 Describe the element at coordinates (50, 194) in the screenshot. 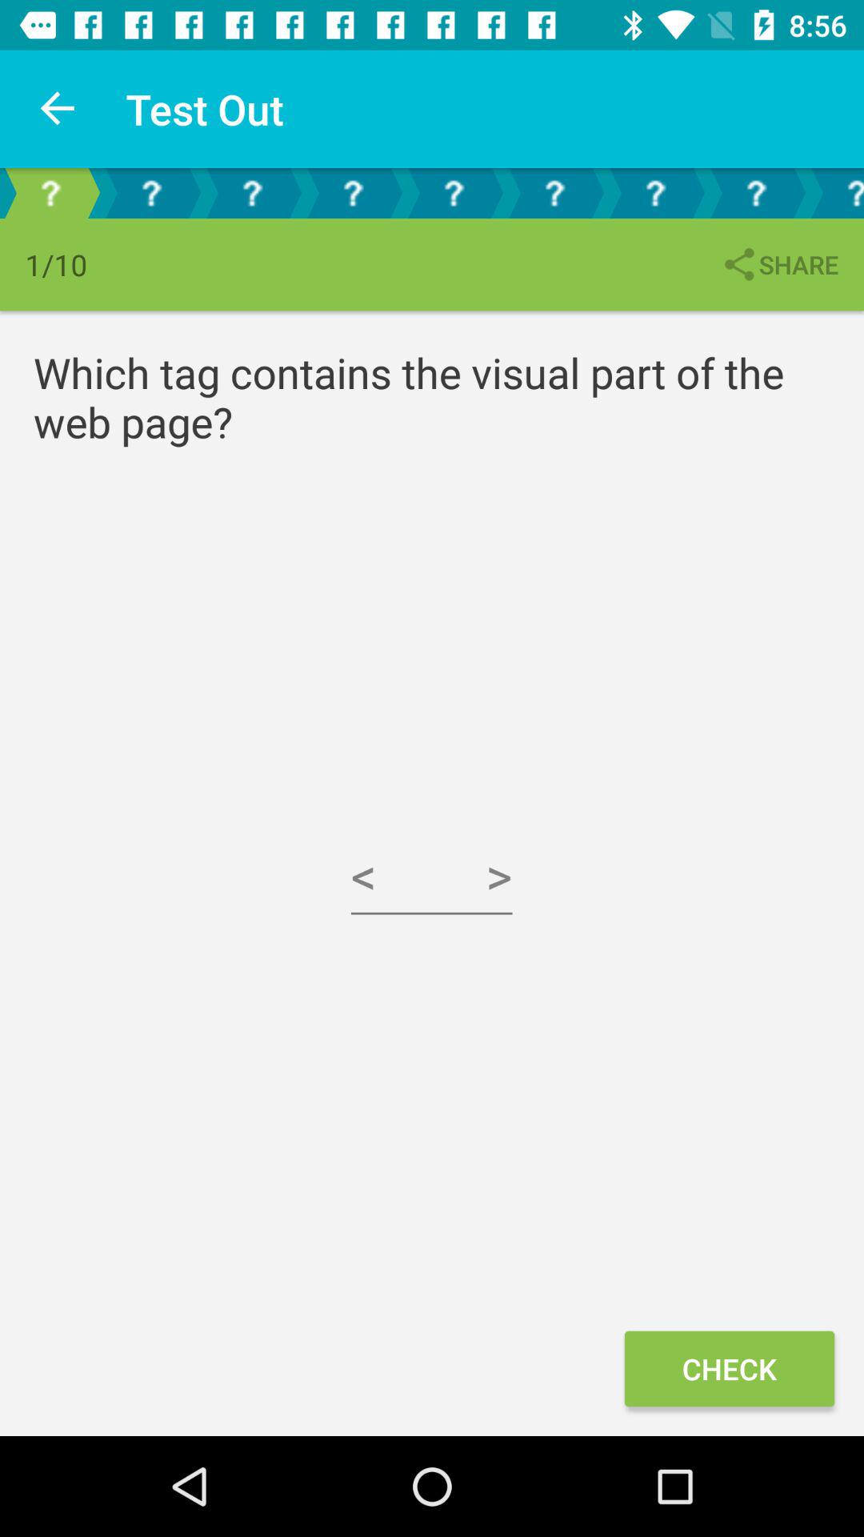

I see `first section` at that location.